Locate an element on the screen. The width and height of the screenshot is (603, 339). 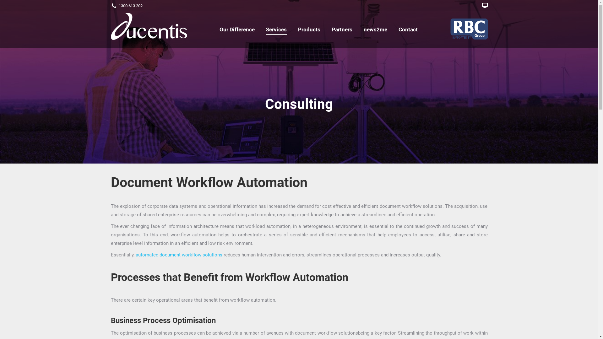
automated document workflow solutions is located at coordinates (179, 255).